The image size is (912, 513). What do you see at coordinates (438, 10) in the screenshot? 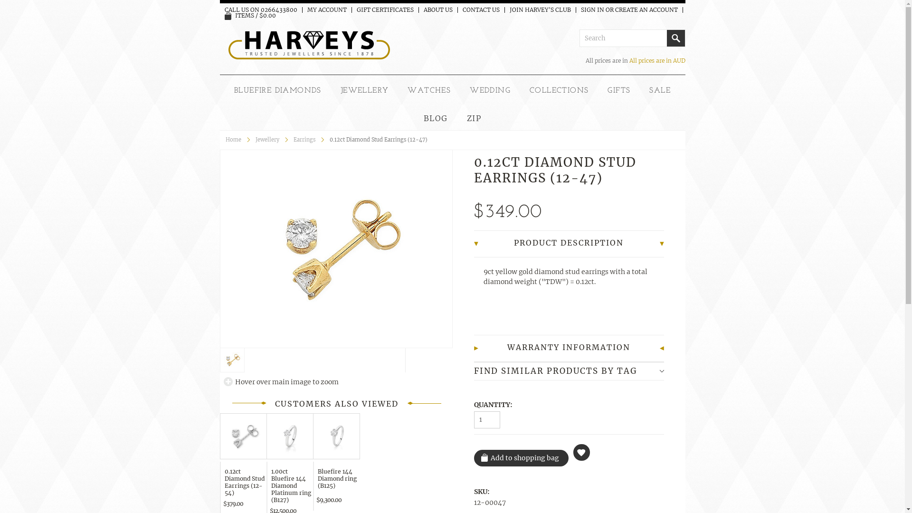
I see `ABOUT US` at bounding box center [438, 10].